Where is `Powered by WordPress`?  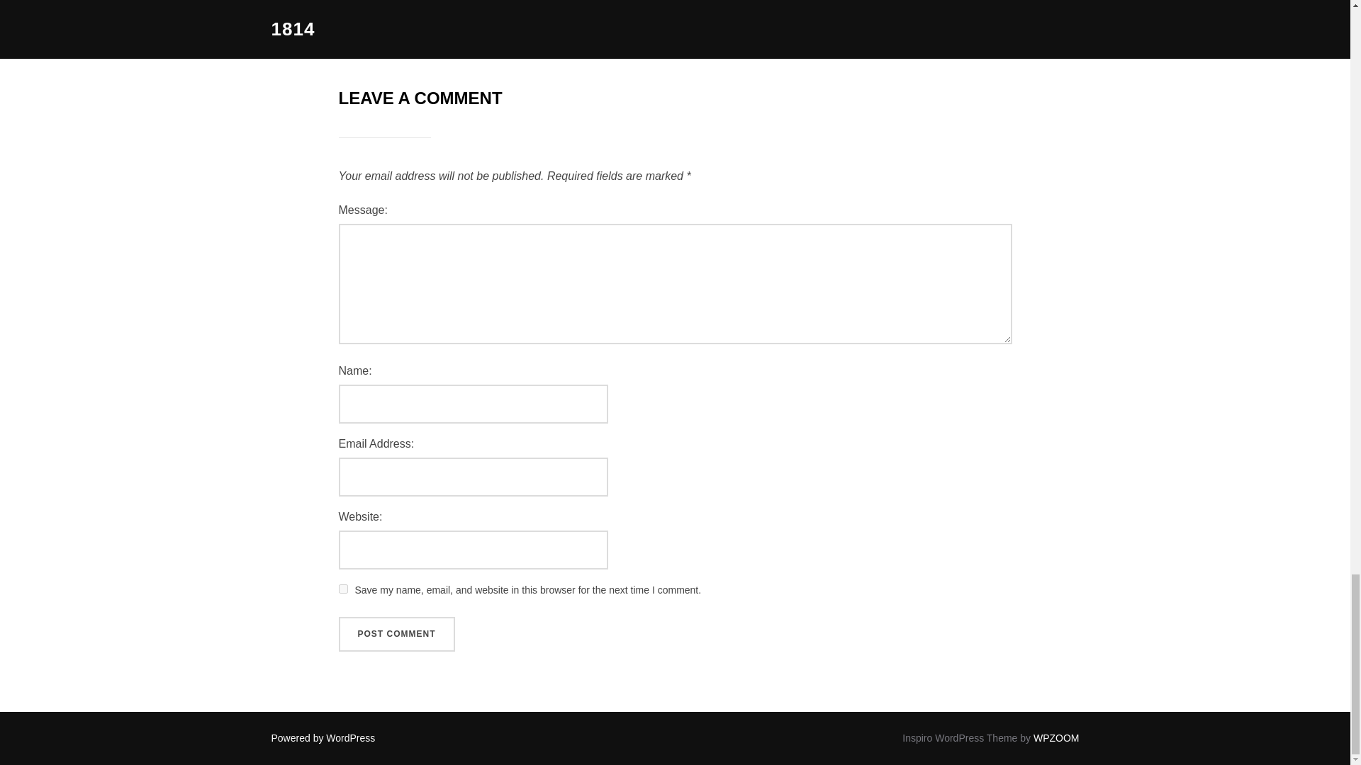 Powered by WordPress is located at coordinates (323, 737).